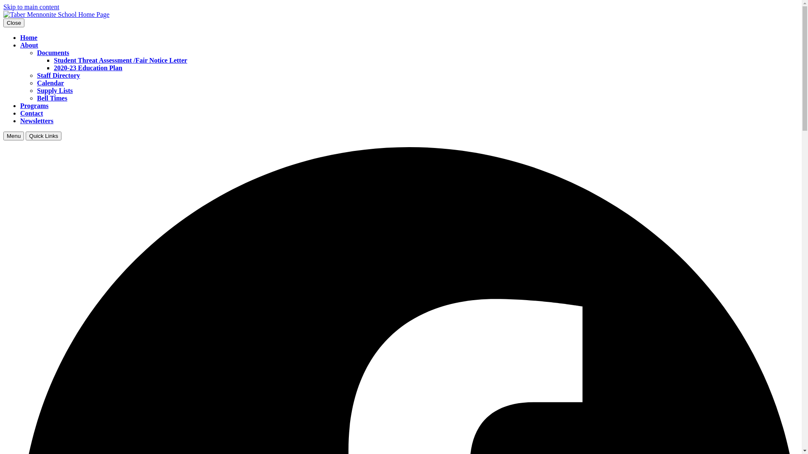 This screenshot has height=454, width=808. What do you see at coordinates (50, 83) in the screenshot?
I see `Calendar` at bounding box center [50, 83].